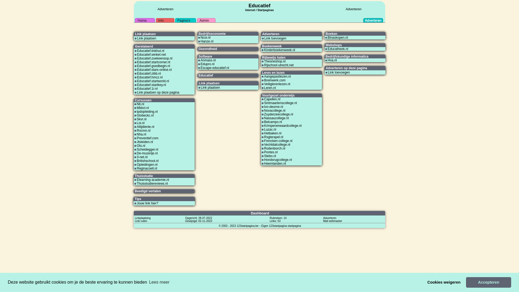  What do you see at coordinates (354, 9) in the screenshot?
I see `Adverteren` at bounding box center [354, 9].